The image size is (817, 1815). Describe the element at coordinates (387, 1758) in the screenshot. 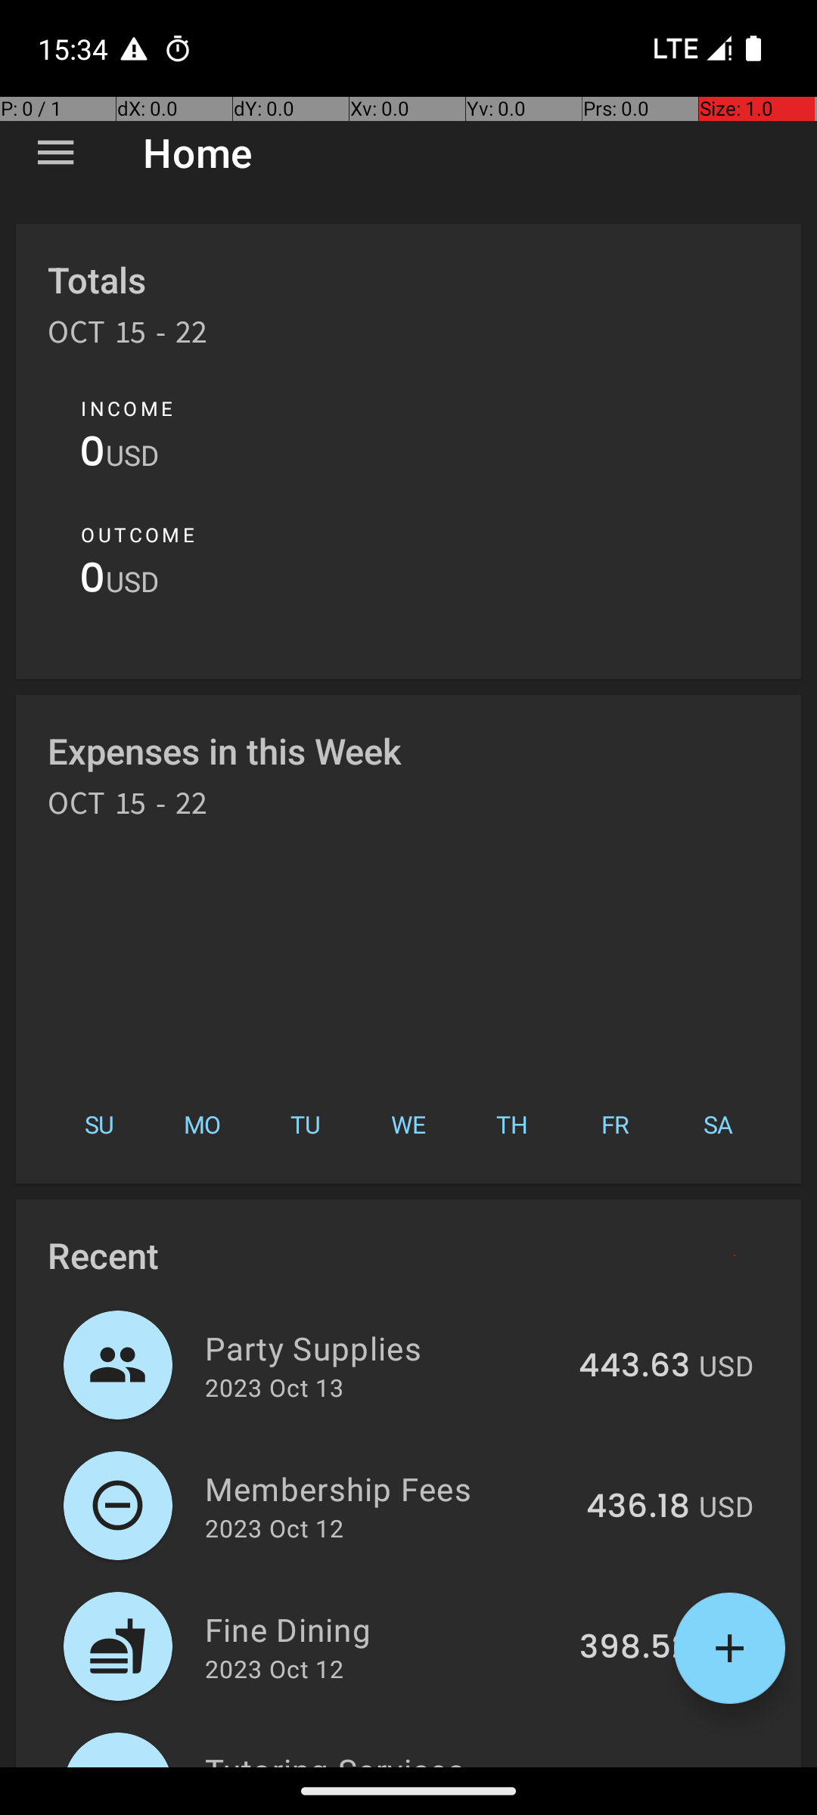

I see `Tutoring Services` at that location.